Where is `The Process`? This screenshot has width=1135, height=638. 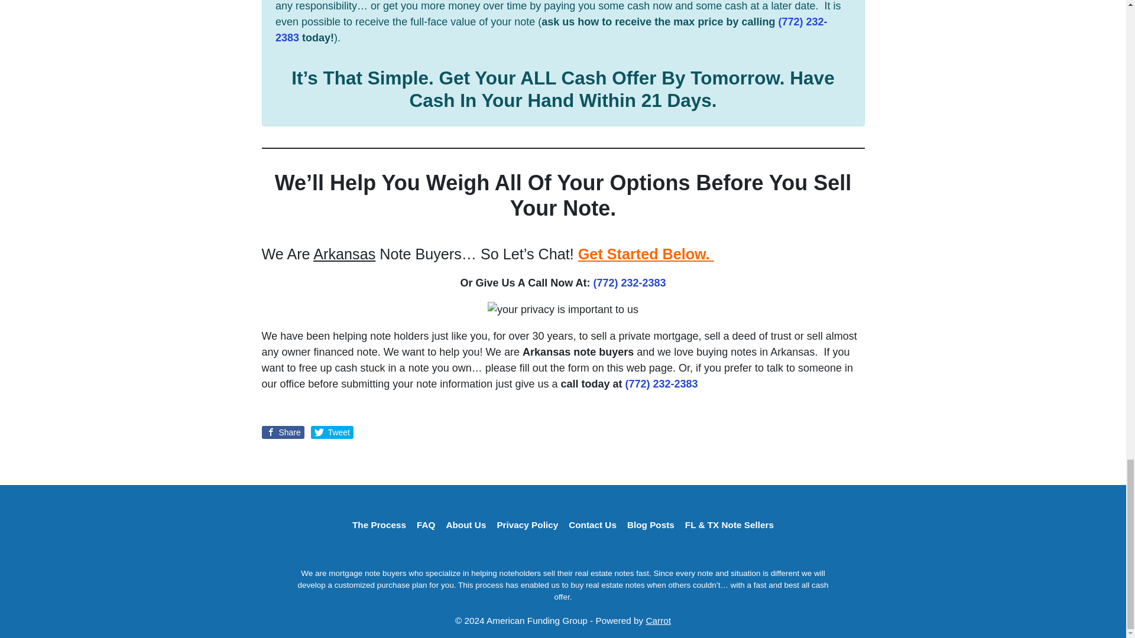 The Process is located at coordinates (379, 526).